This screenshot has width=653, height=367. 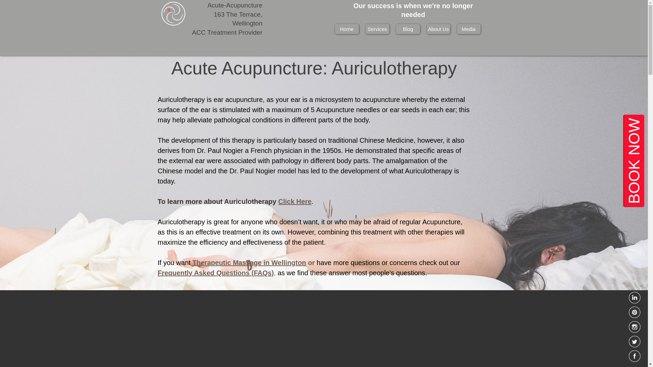 What do you see at coordinates (469, 29) in the screenshot?
I see `Media` at bounding box center [469, 29].